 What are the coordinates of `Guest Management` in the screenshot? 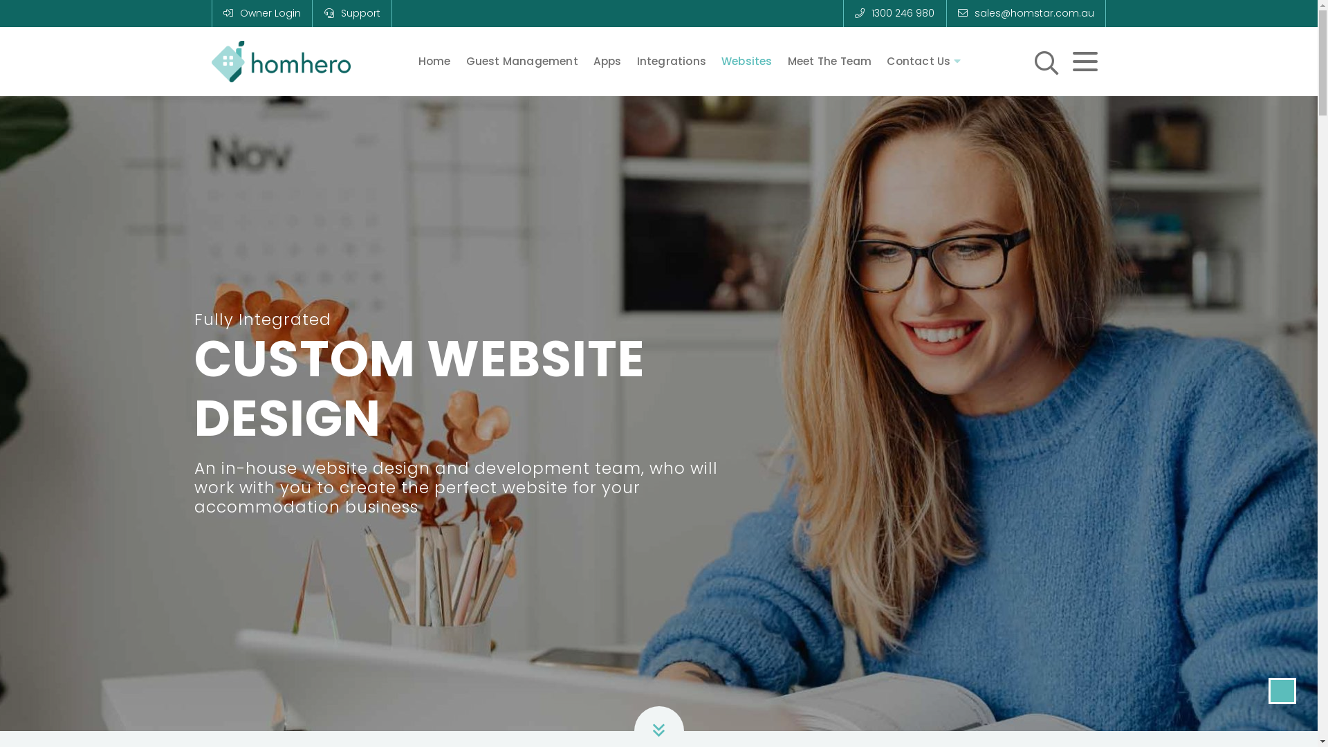 It's located at (522, 62).